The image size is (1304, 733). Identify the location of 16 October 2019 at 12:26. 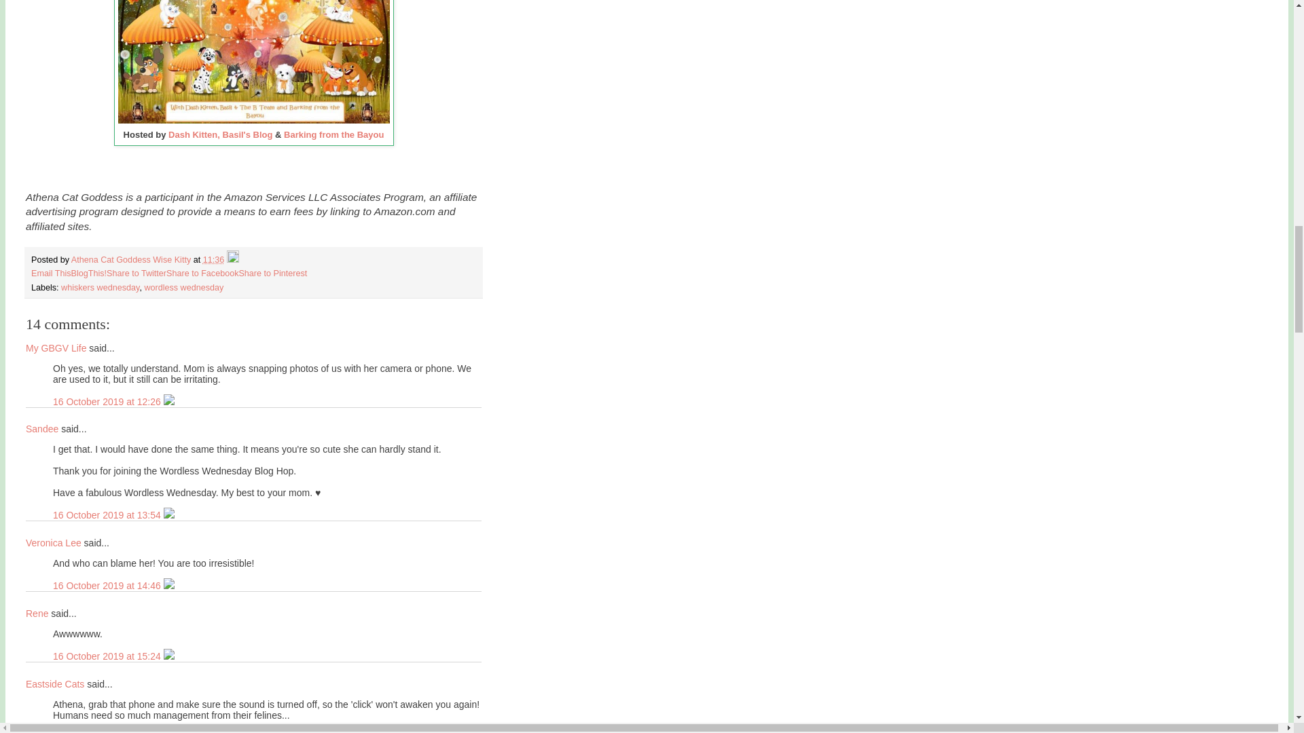
(109, 402).